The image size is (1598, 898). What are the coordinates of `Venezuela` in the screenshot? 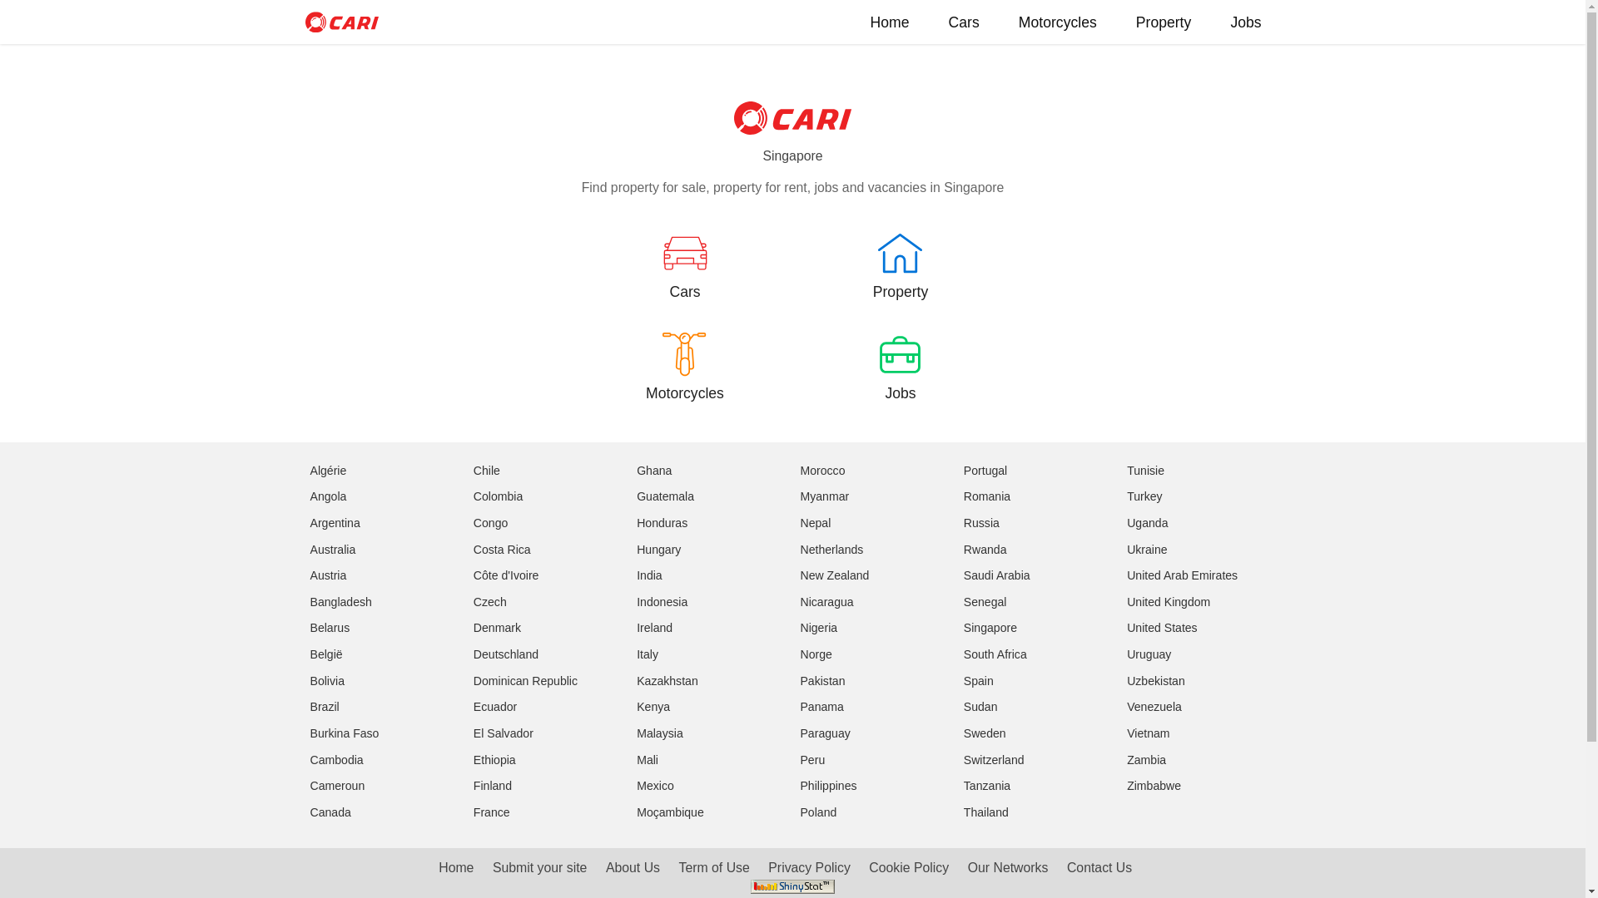 It's located at (1154, 707).